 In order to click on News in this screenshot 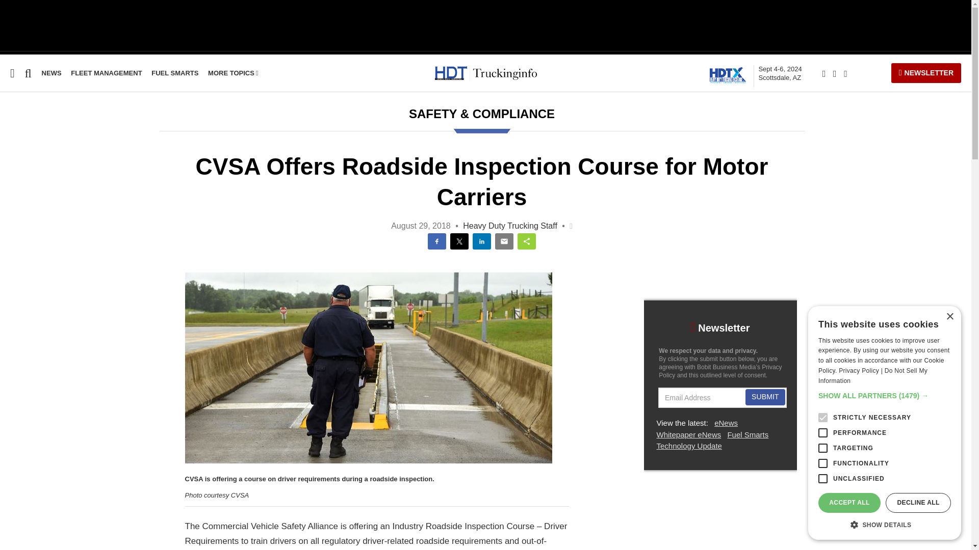, I will do `click(51, 73)`.